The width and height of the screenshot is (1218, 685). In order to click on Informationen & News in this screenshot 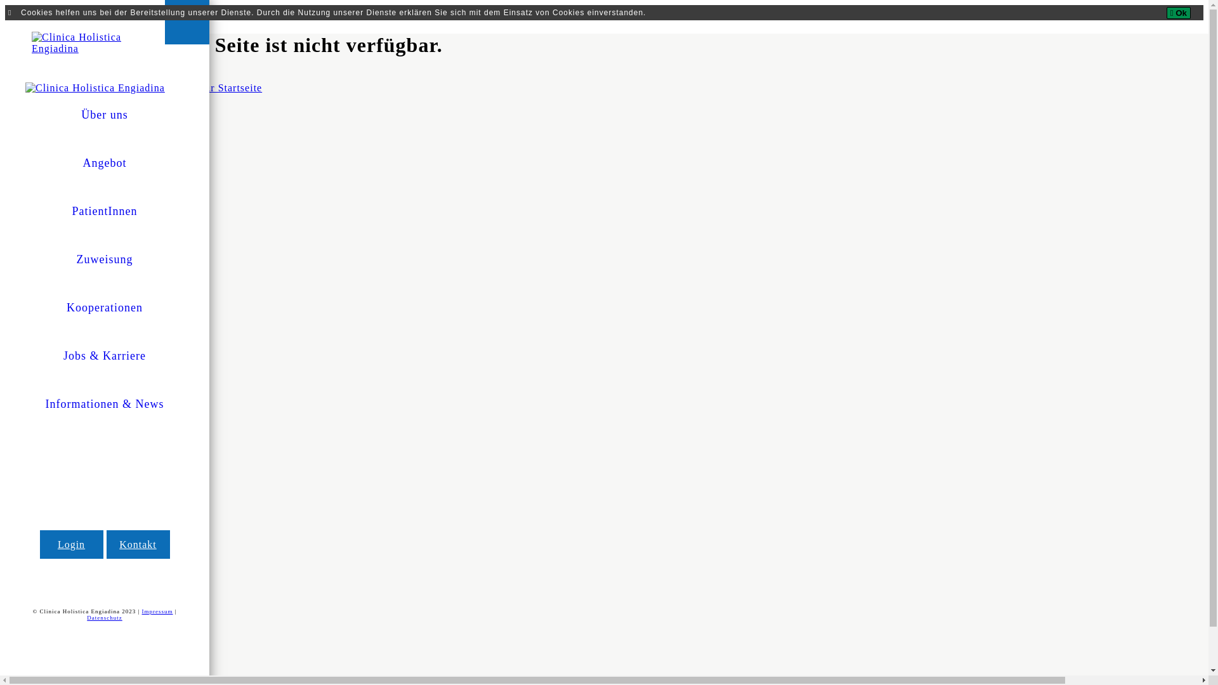, I will do `click(105, 414)`.